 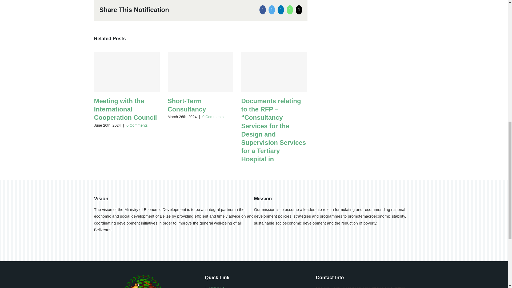 What do you see at coordinates (186, 105) in the screenshot?
I see `Short-Term Consultancy` at bounding box center [186, 105].